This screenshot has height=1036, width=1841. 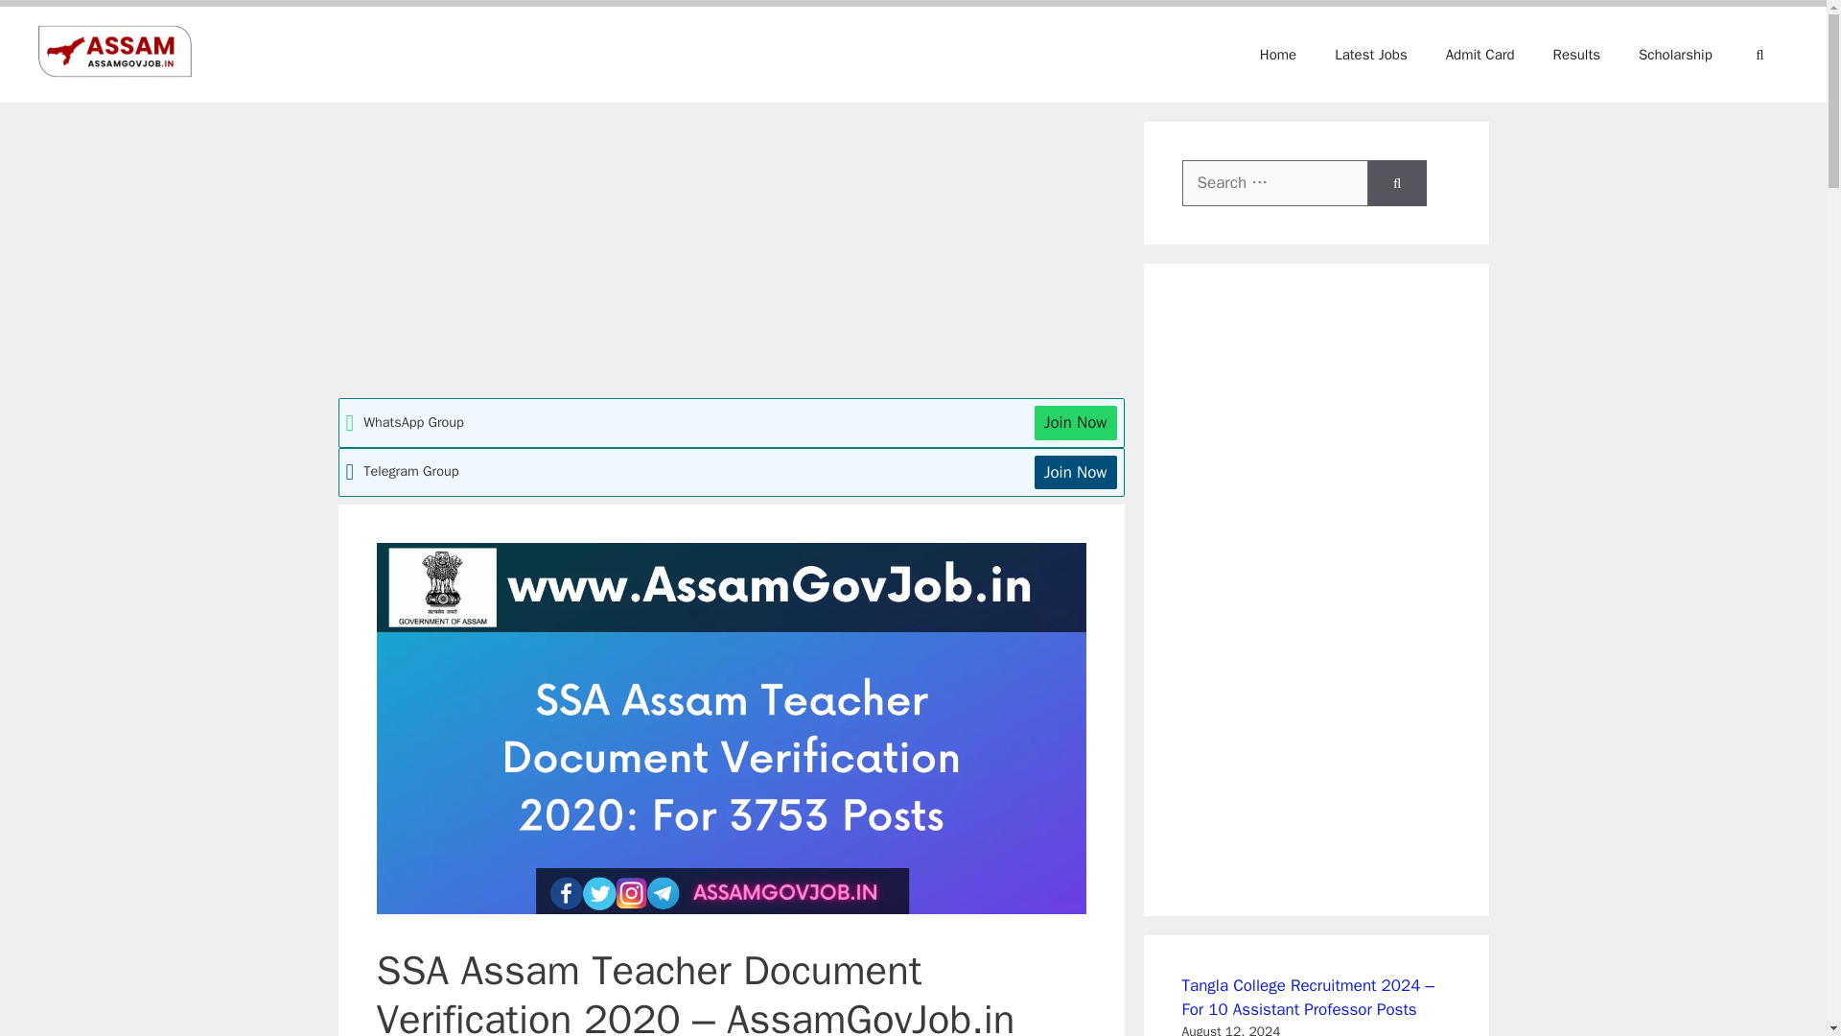 What do you see at coordinates (1278, 55) in the screenshot?
I see `Home` at bounding box center [1278, 55].